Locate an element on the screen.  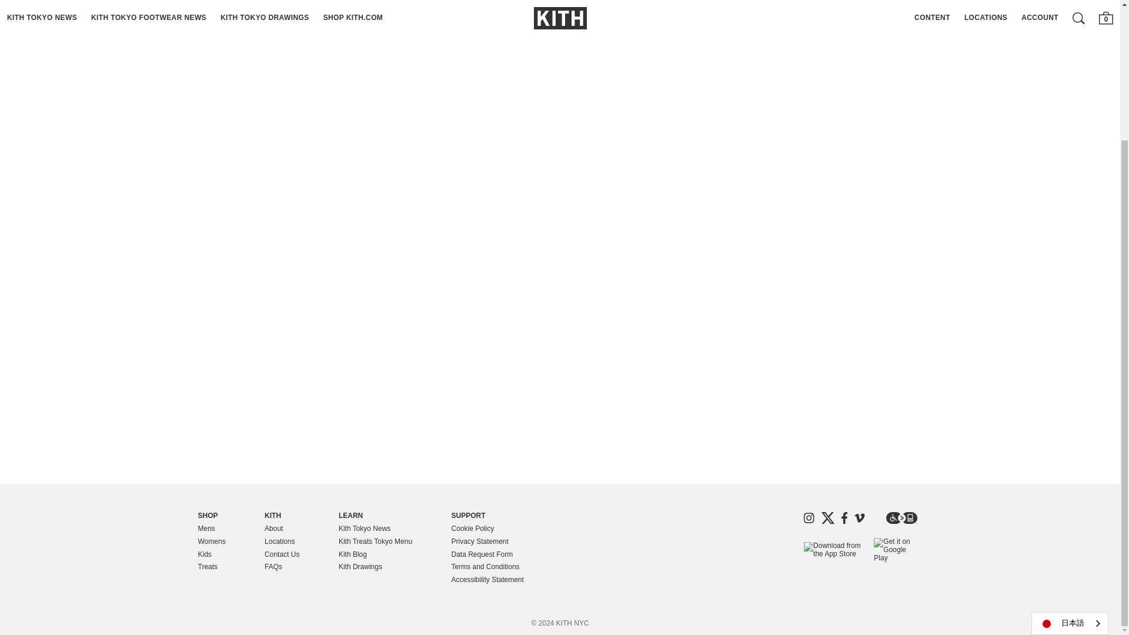
Instagram is located at coordinates (809, 517).